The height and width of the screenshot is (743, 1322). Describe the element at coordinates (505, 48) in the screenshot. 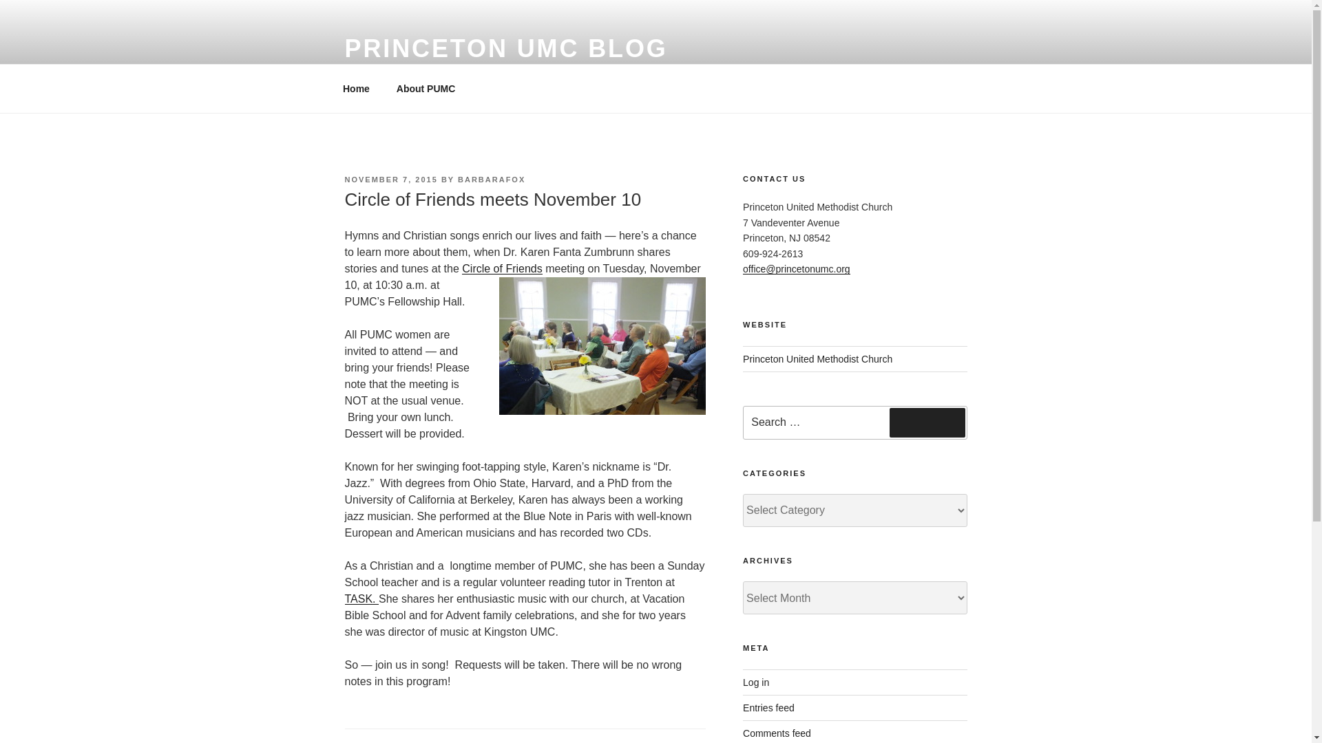

I see `PRINCETON UMC BLOG` at that location.